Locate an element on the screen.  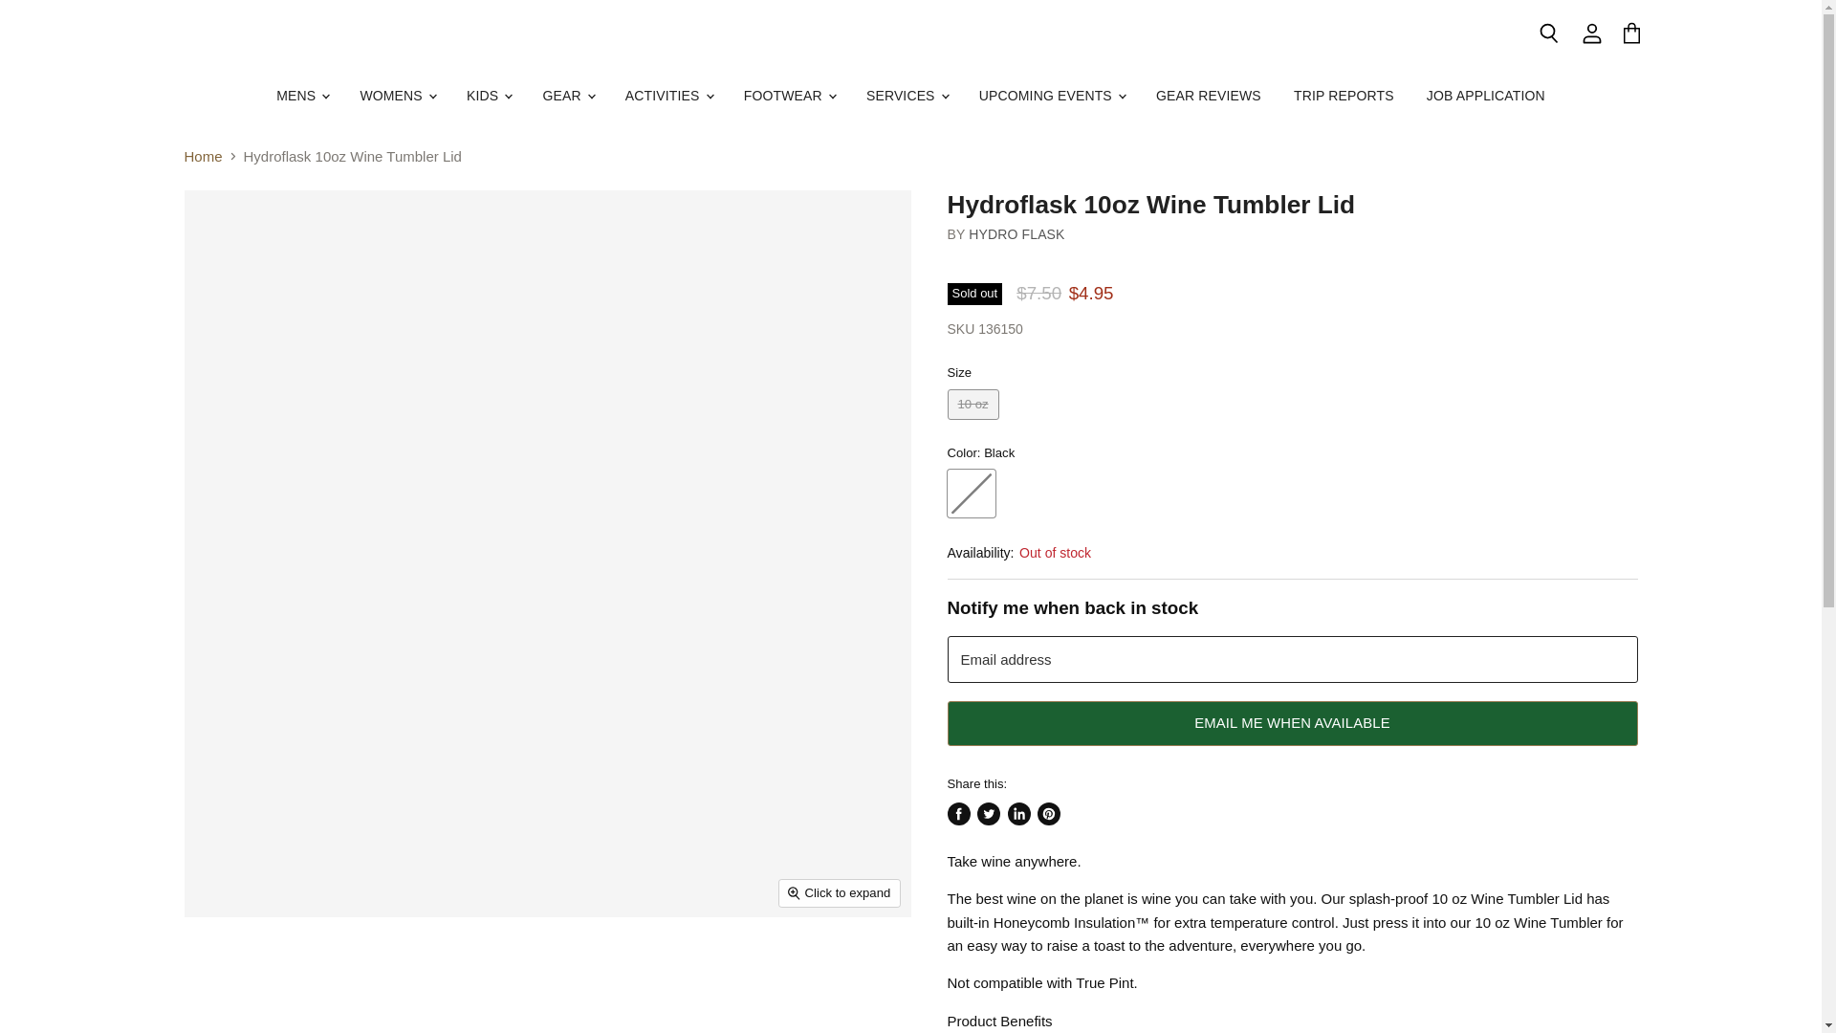
View account is located at coordinates (1592, 34).